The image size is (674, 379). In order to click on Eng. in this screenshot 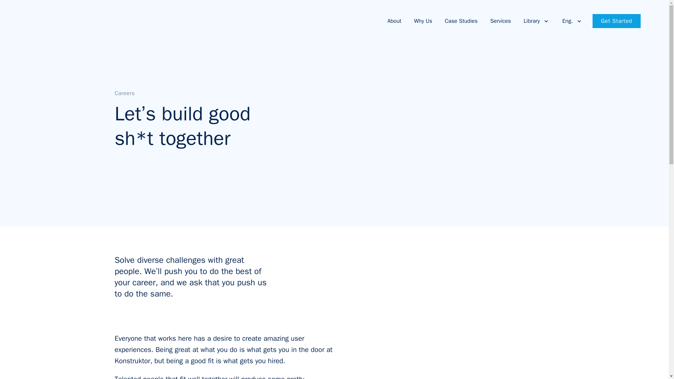, I will do `click(570, 21)`.